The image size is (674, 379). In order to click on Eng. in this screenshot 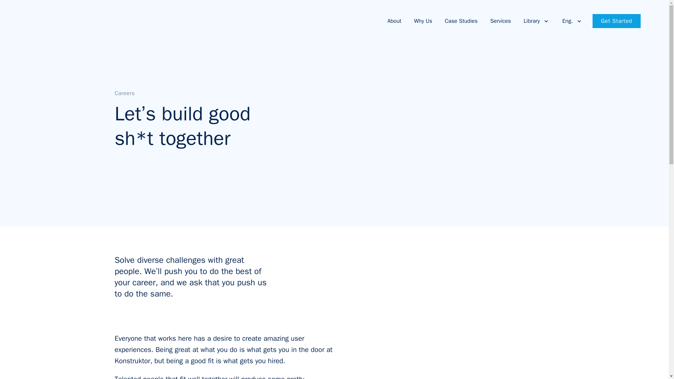, I will do `click(570, 21)`.